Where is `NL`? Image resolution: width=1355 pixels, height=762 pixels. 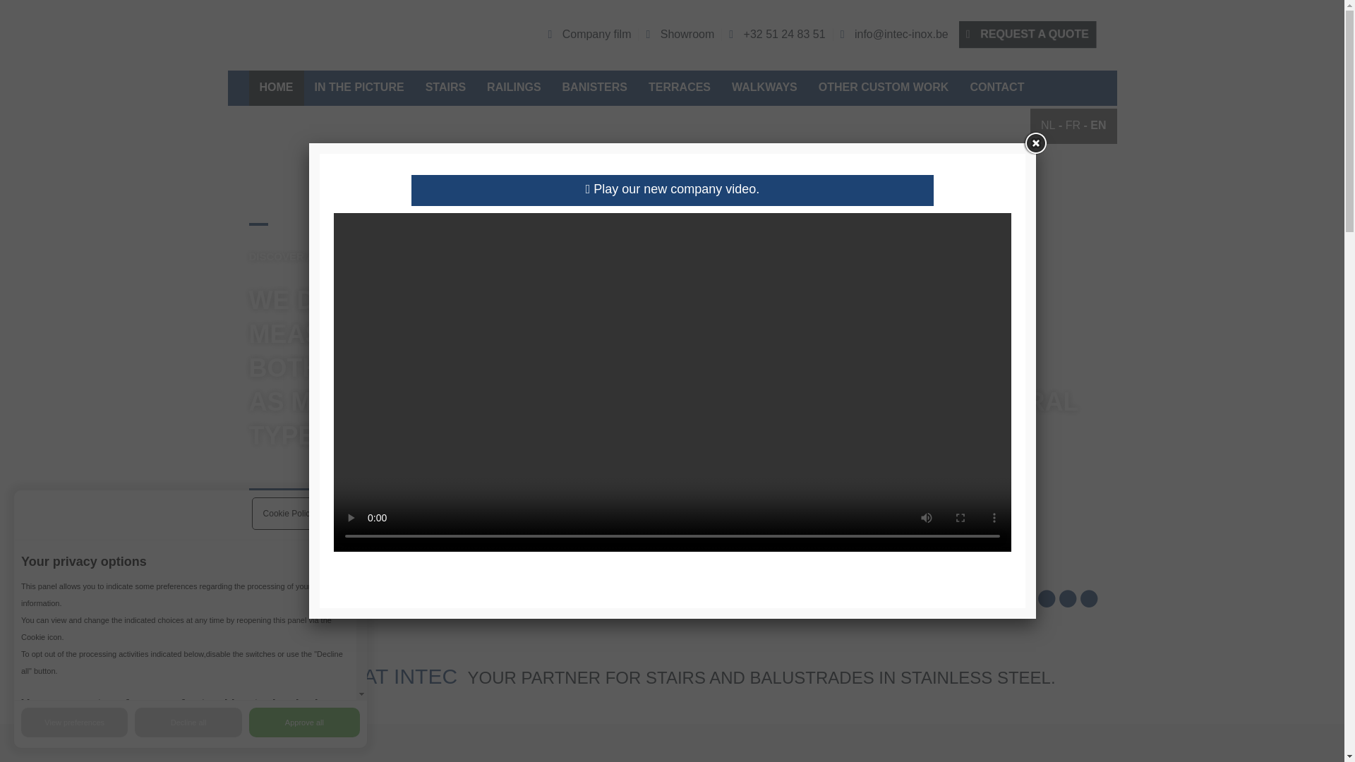 NL is located at coordinates (1047, 124).